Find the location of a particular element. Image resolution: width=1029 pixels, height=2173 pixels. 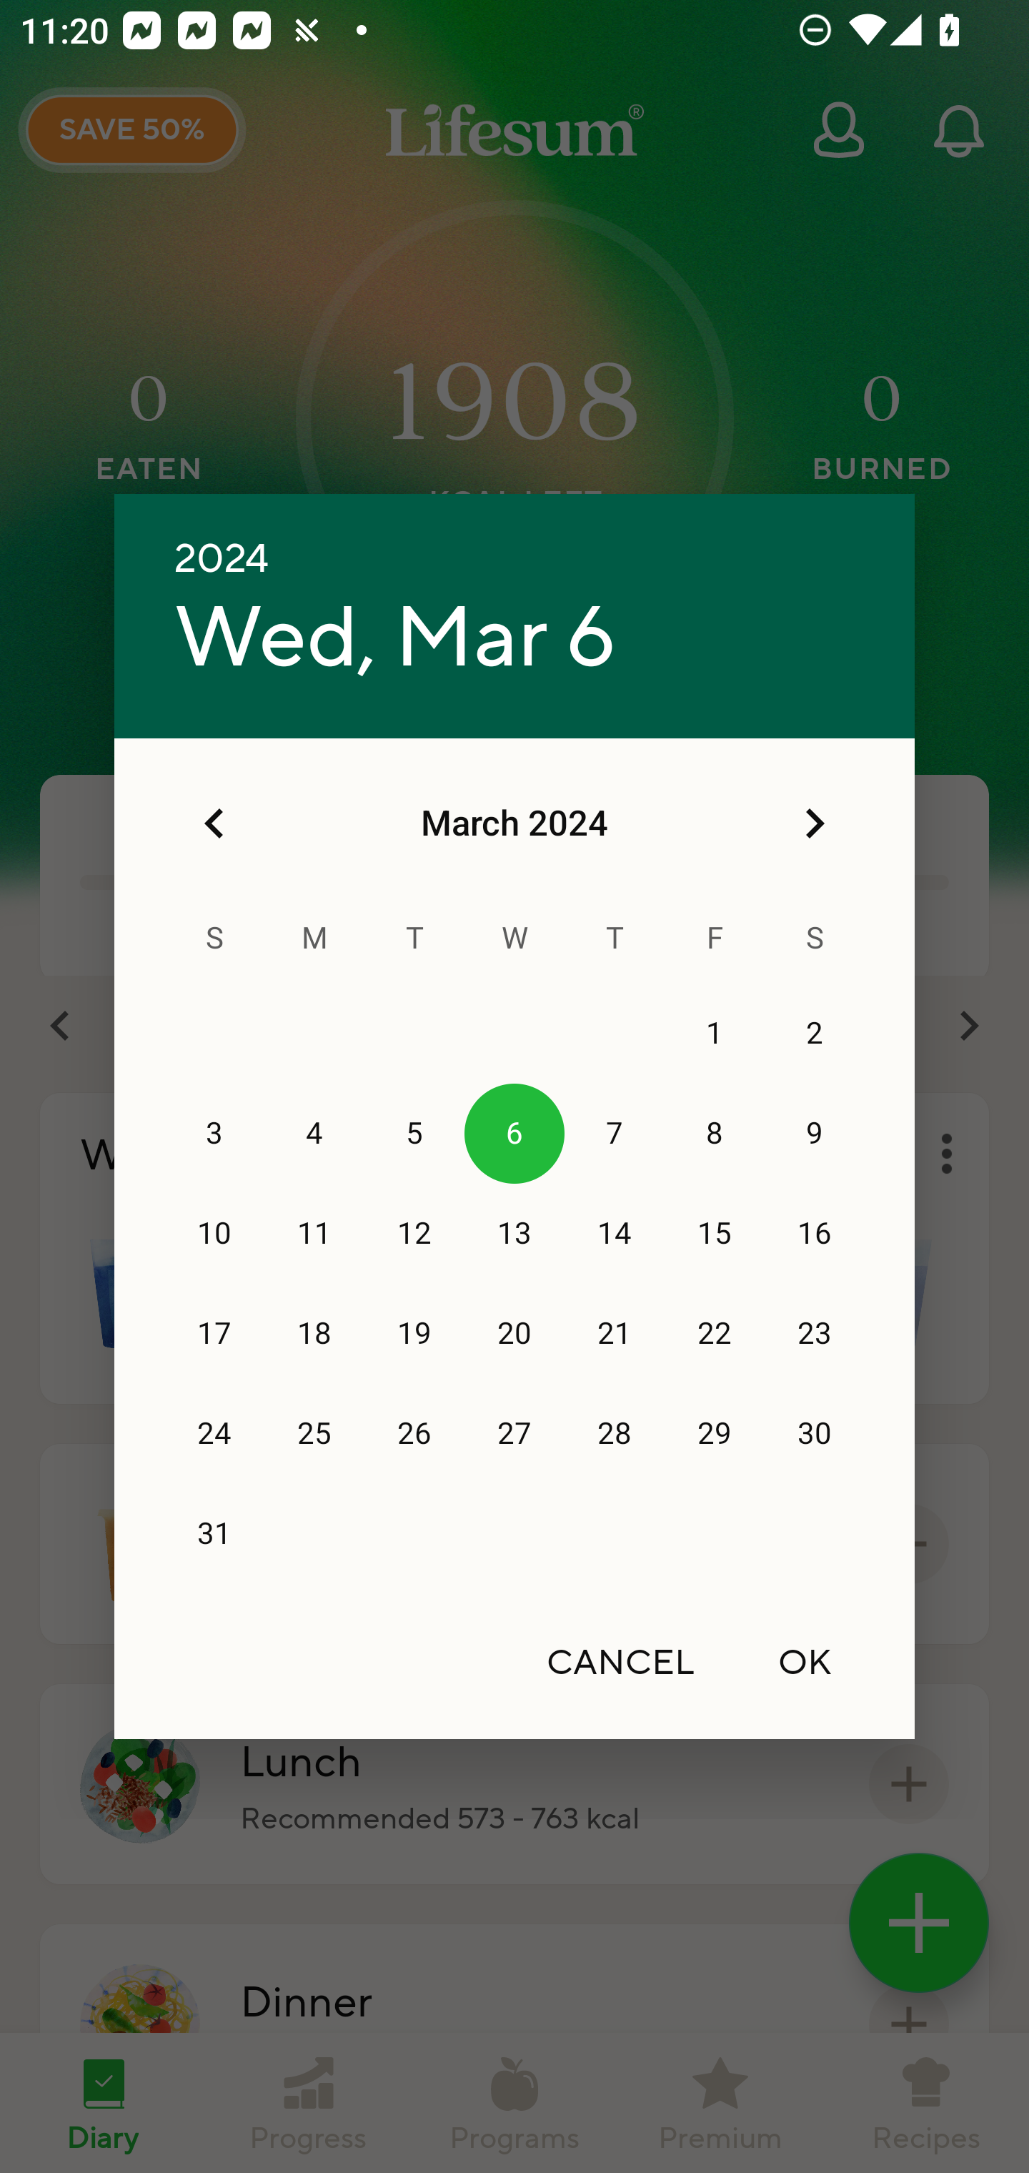

18 18 March 2024 is located at coordinates (314, 1334).